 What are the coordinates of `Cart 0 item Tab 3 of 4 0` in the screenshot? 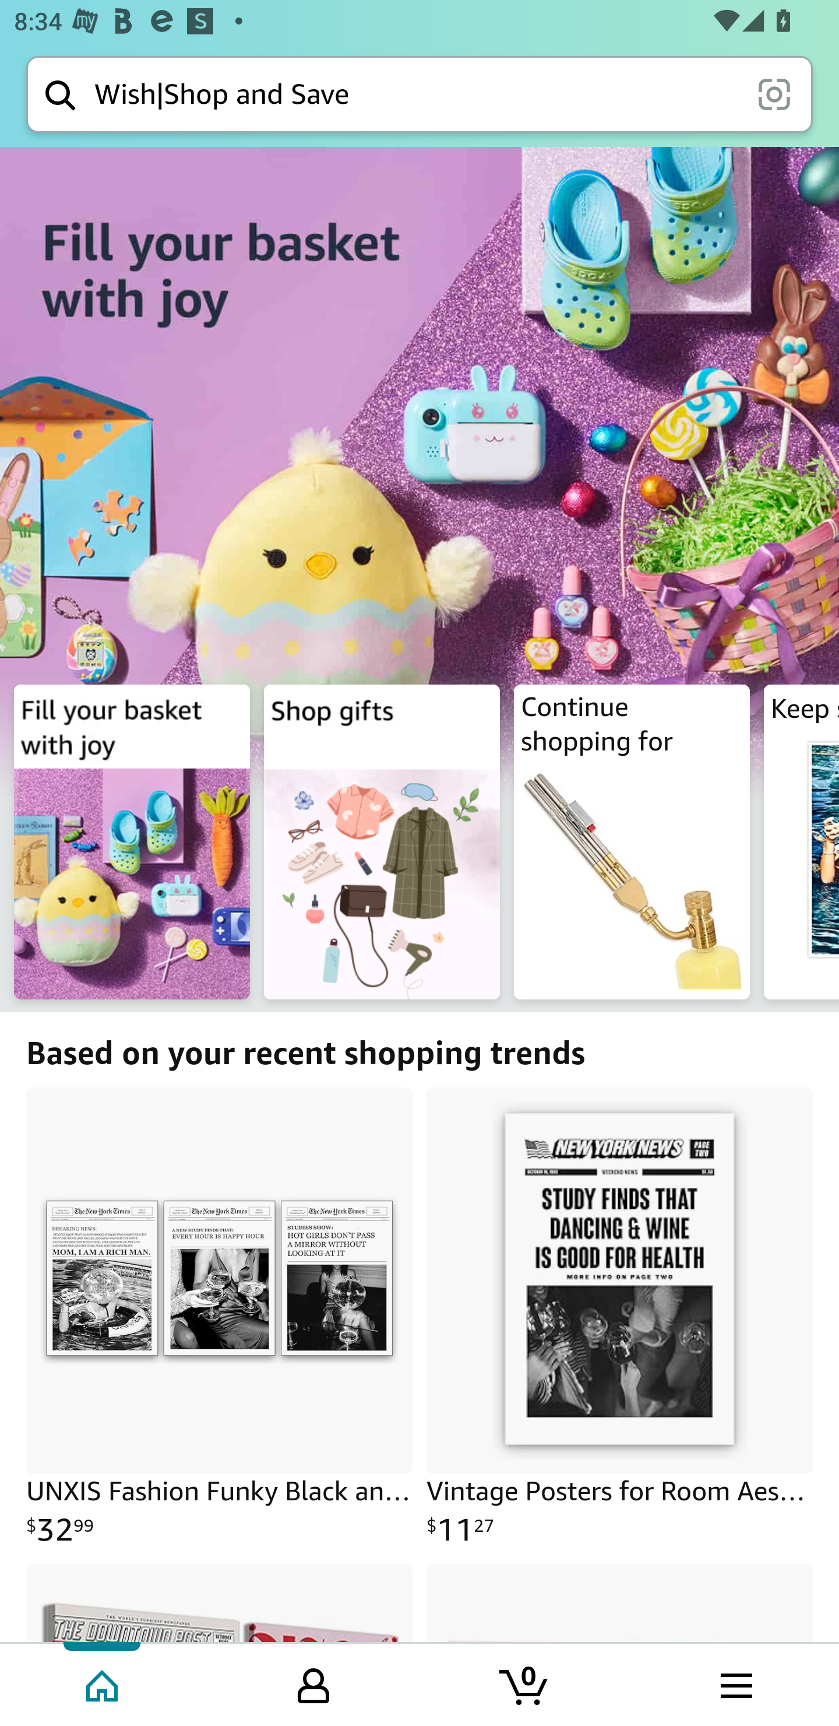 It's located at (525, 1683).